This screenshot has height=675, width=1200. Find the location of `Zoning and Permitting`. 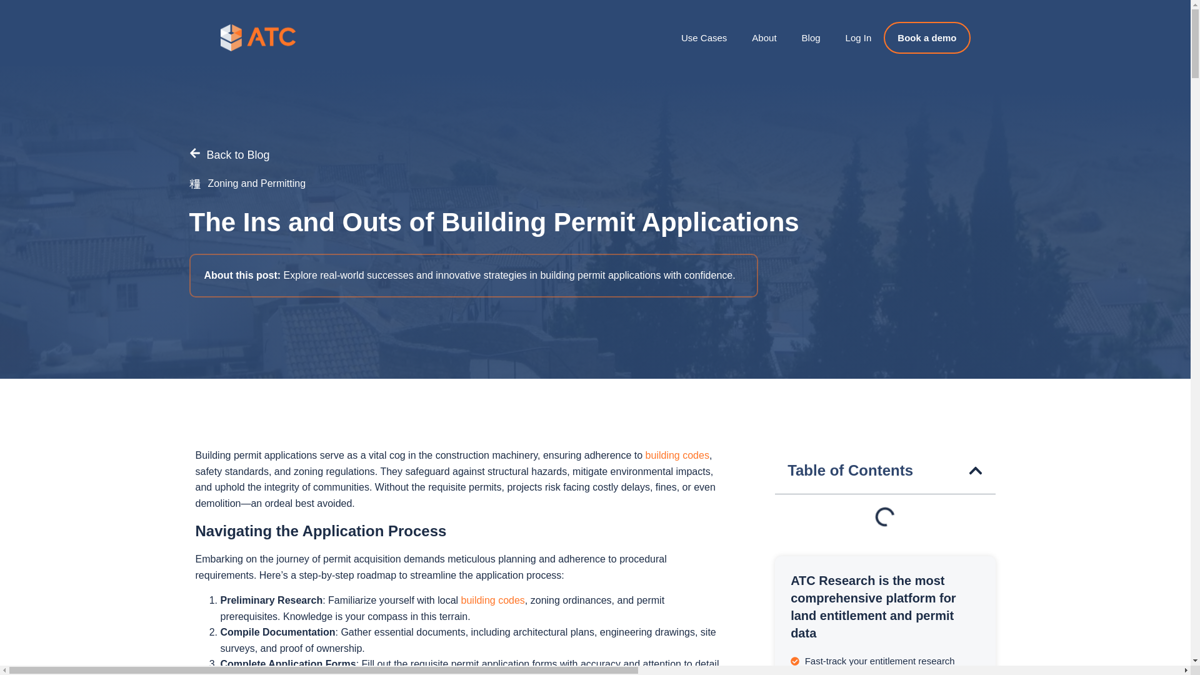

Zoning and Permitting is located at coordinates (256, 184).